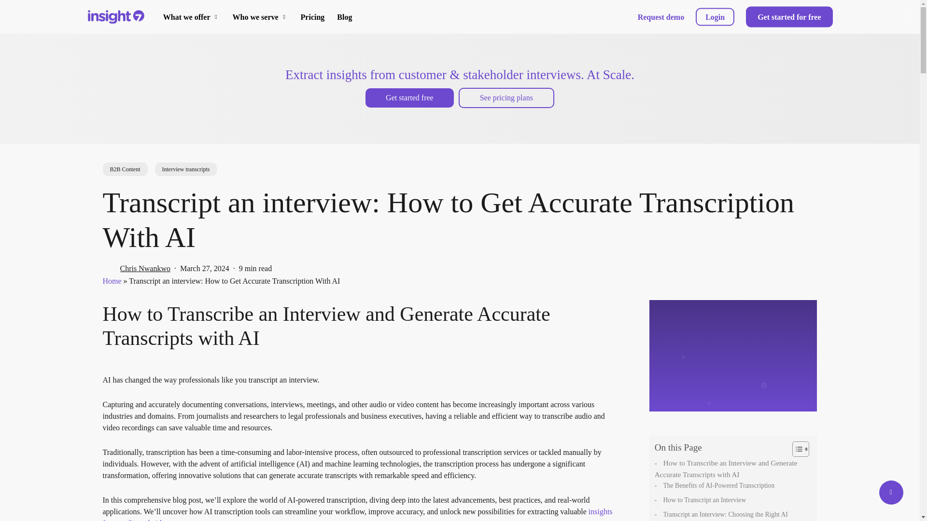  I want to click on The Benefits of AI-Powered Transcription, so click(731, 485).